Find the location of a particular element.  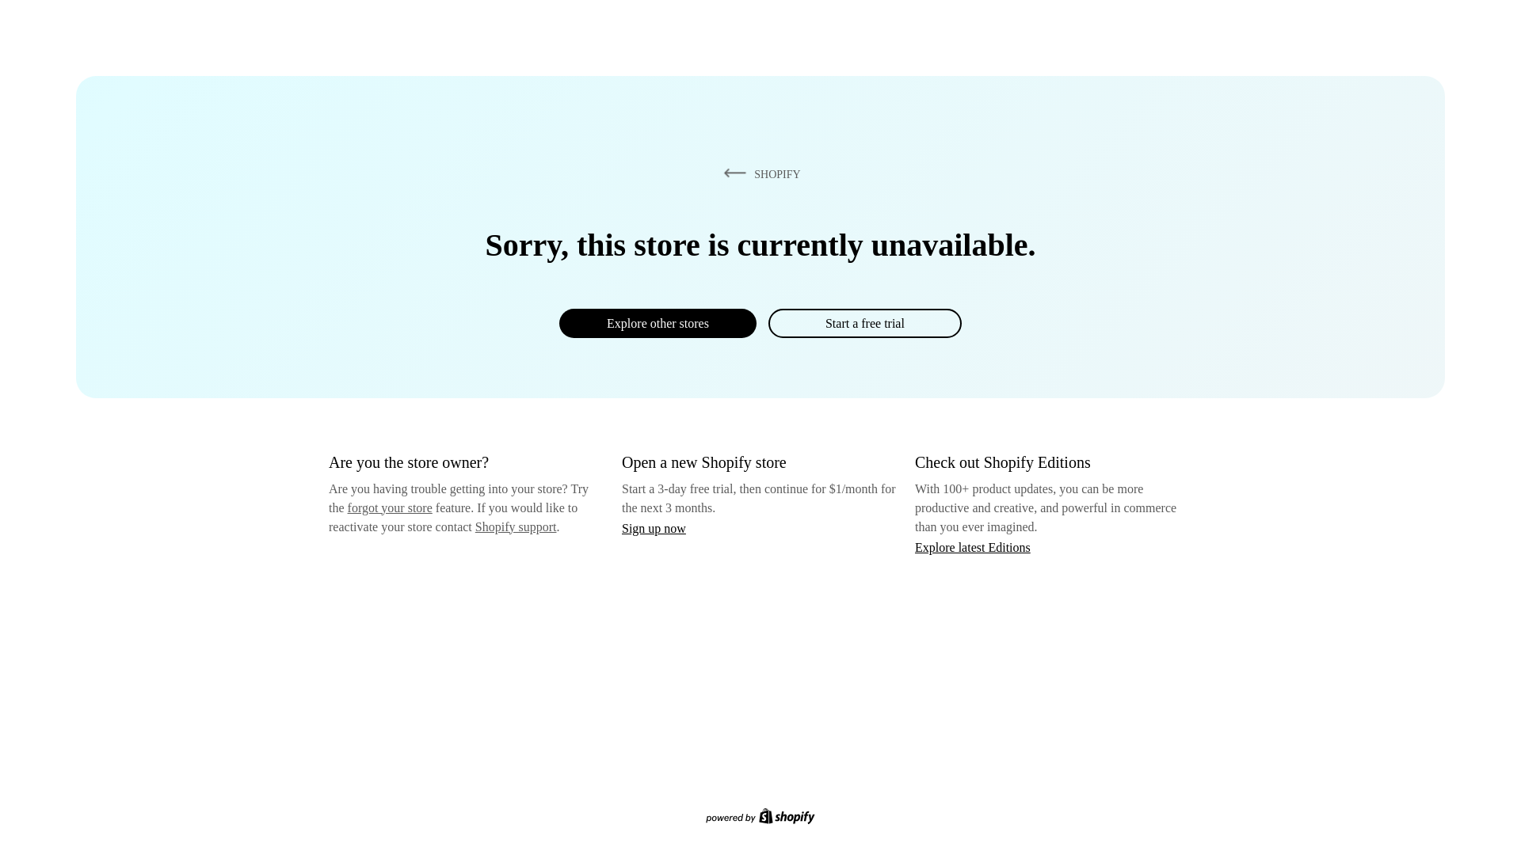

Sign up now is located at coordinates (654, 528).